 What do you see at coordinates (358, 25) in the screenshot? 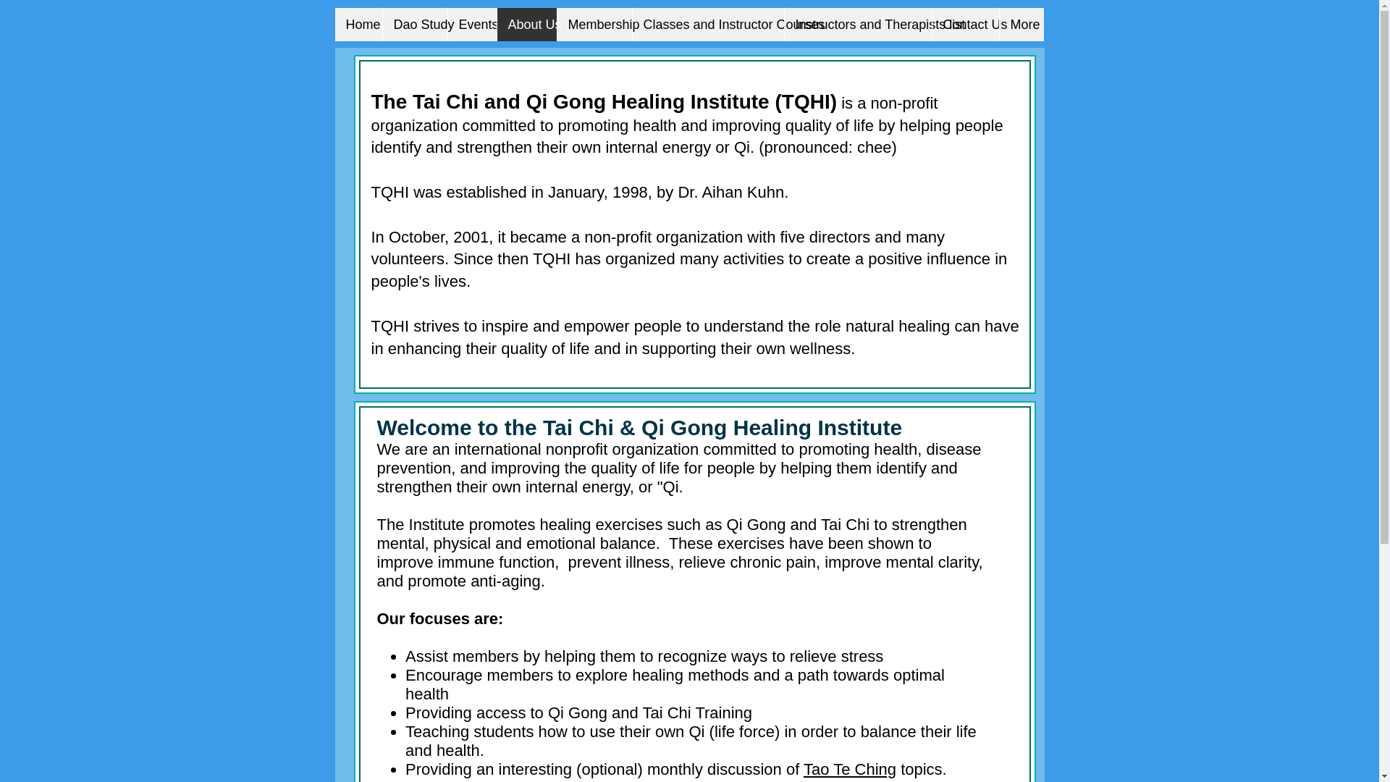
I see `Home` at bounding box center [358, 25].